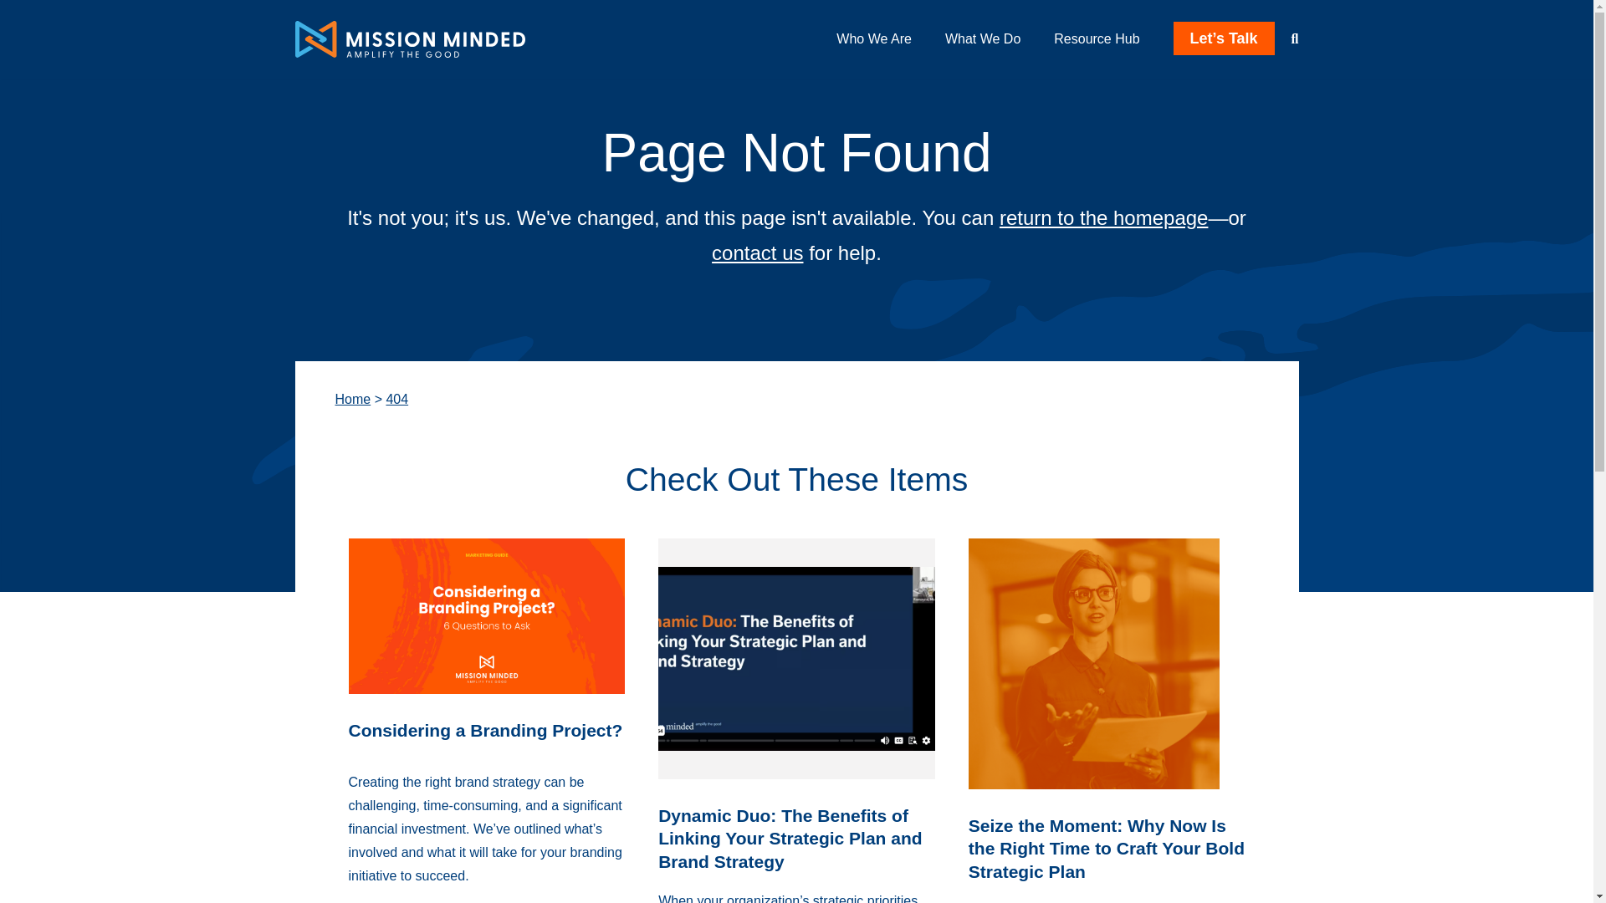  What do you see at coordinates (396, 399) in the screenshot?
I see `Go to 404.` at bounding box center [396, 399].